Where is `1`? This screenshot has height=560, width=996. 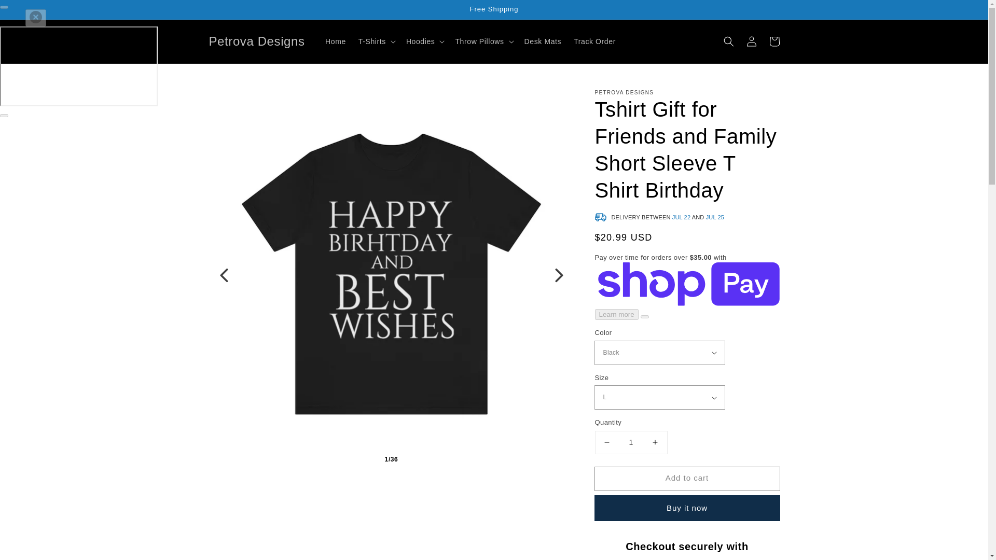 1 is located at coordinates (631, 442).